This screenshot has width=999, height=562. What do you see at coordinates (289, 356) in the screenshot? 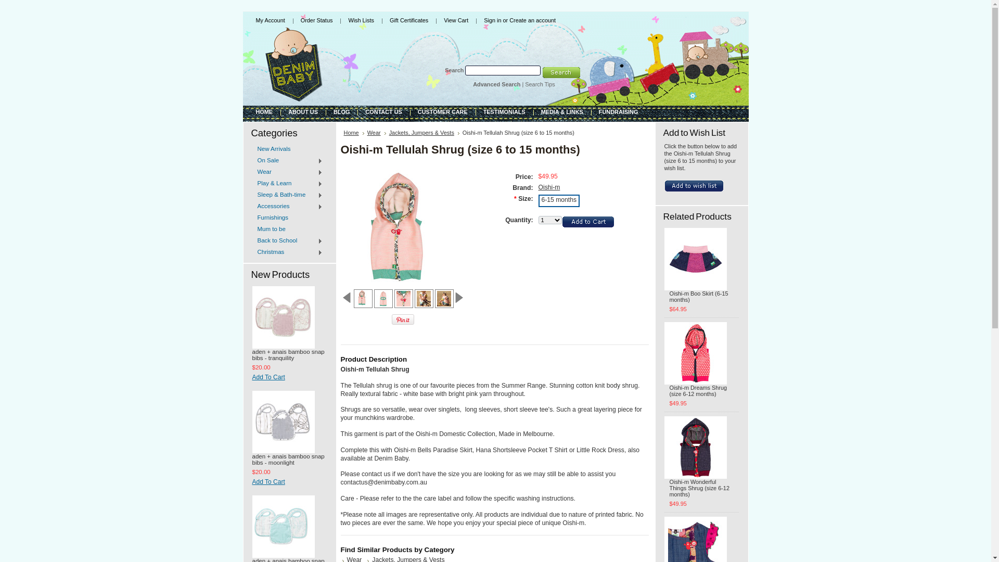
I see `aden + anais bamboo snap bibs - tranquility` at bounding box center [289, 356].